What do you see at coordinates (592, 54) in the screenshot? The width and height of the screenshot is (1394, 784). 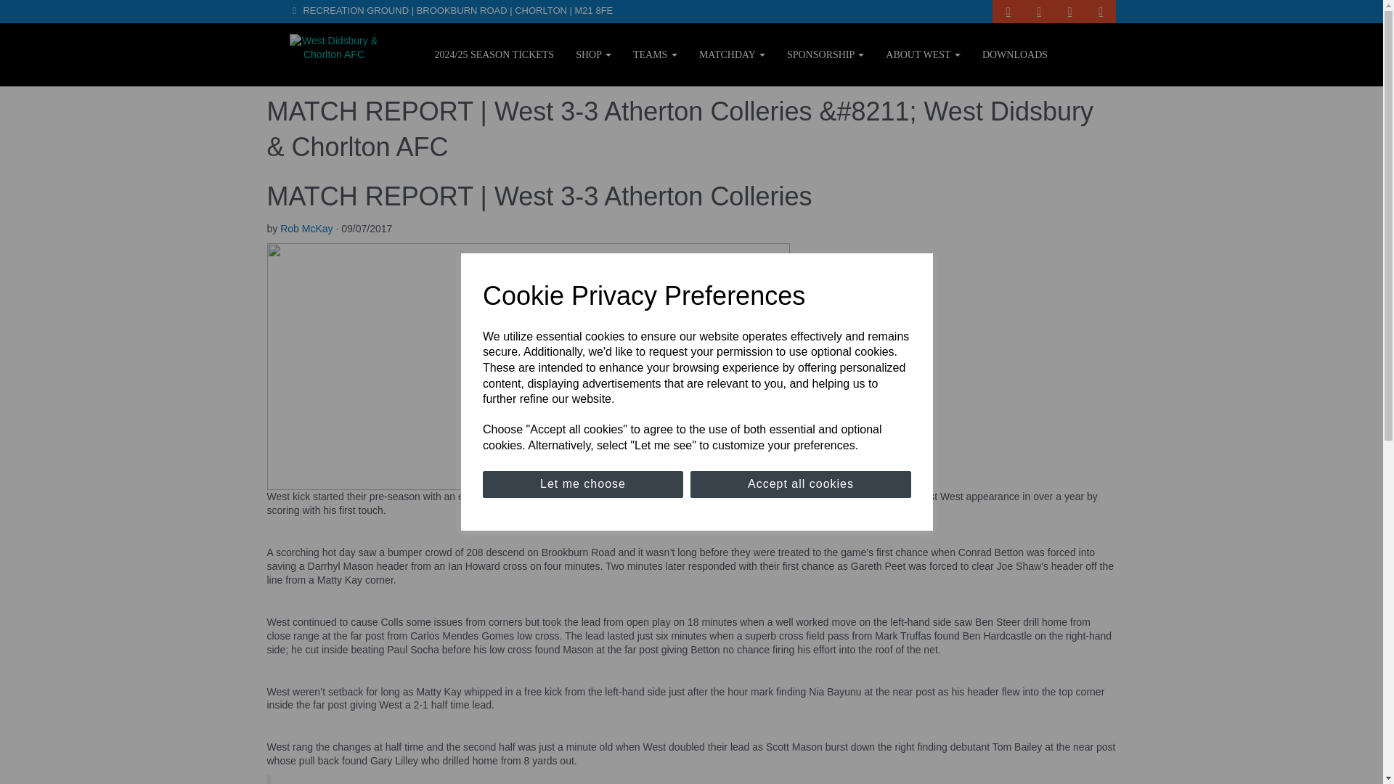 I see `SHOP` at bounding box center [592, 54].